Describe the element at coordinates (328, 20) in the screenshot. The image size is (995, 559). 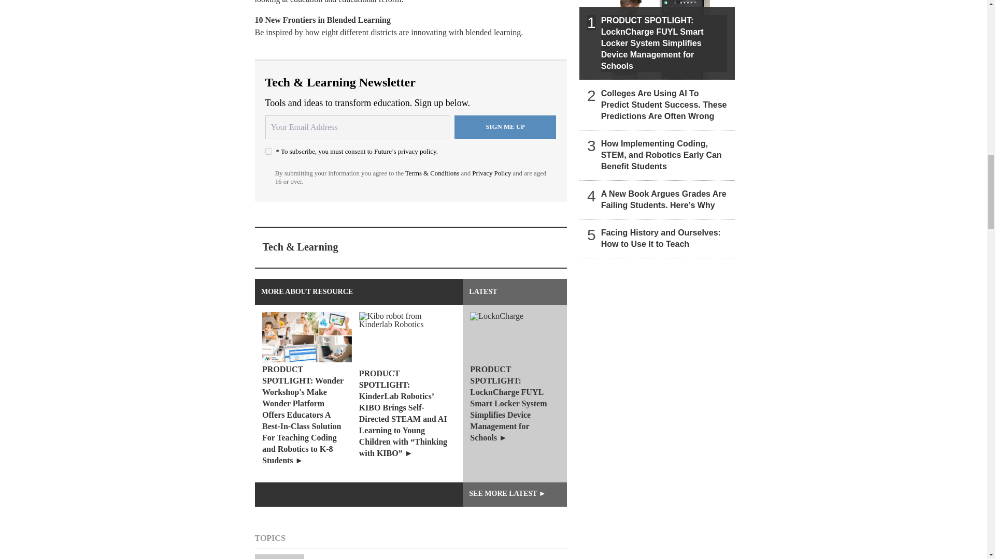
I see `New Frontiers in Blended Learning` at that location.